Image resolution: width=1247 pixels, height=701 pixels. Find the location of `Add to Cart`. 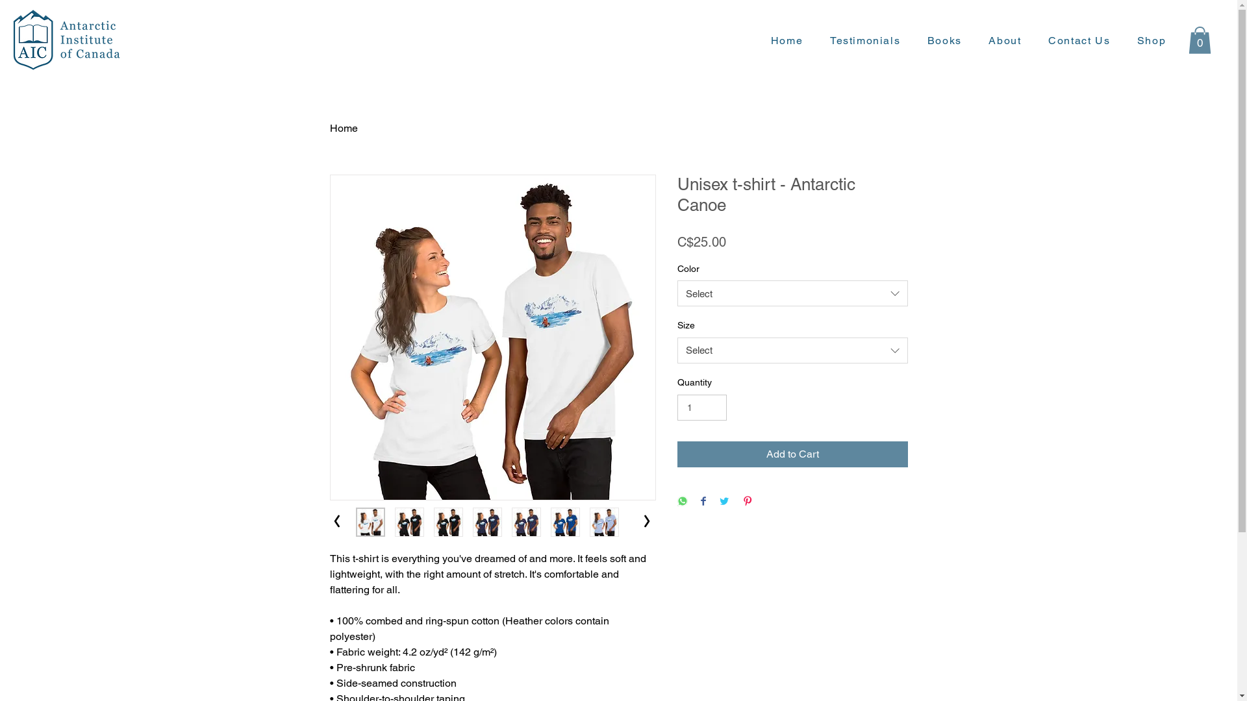

Add to Cart is located at coordinates (792, 454).